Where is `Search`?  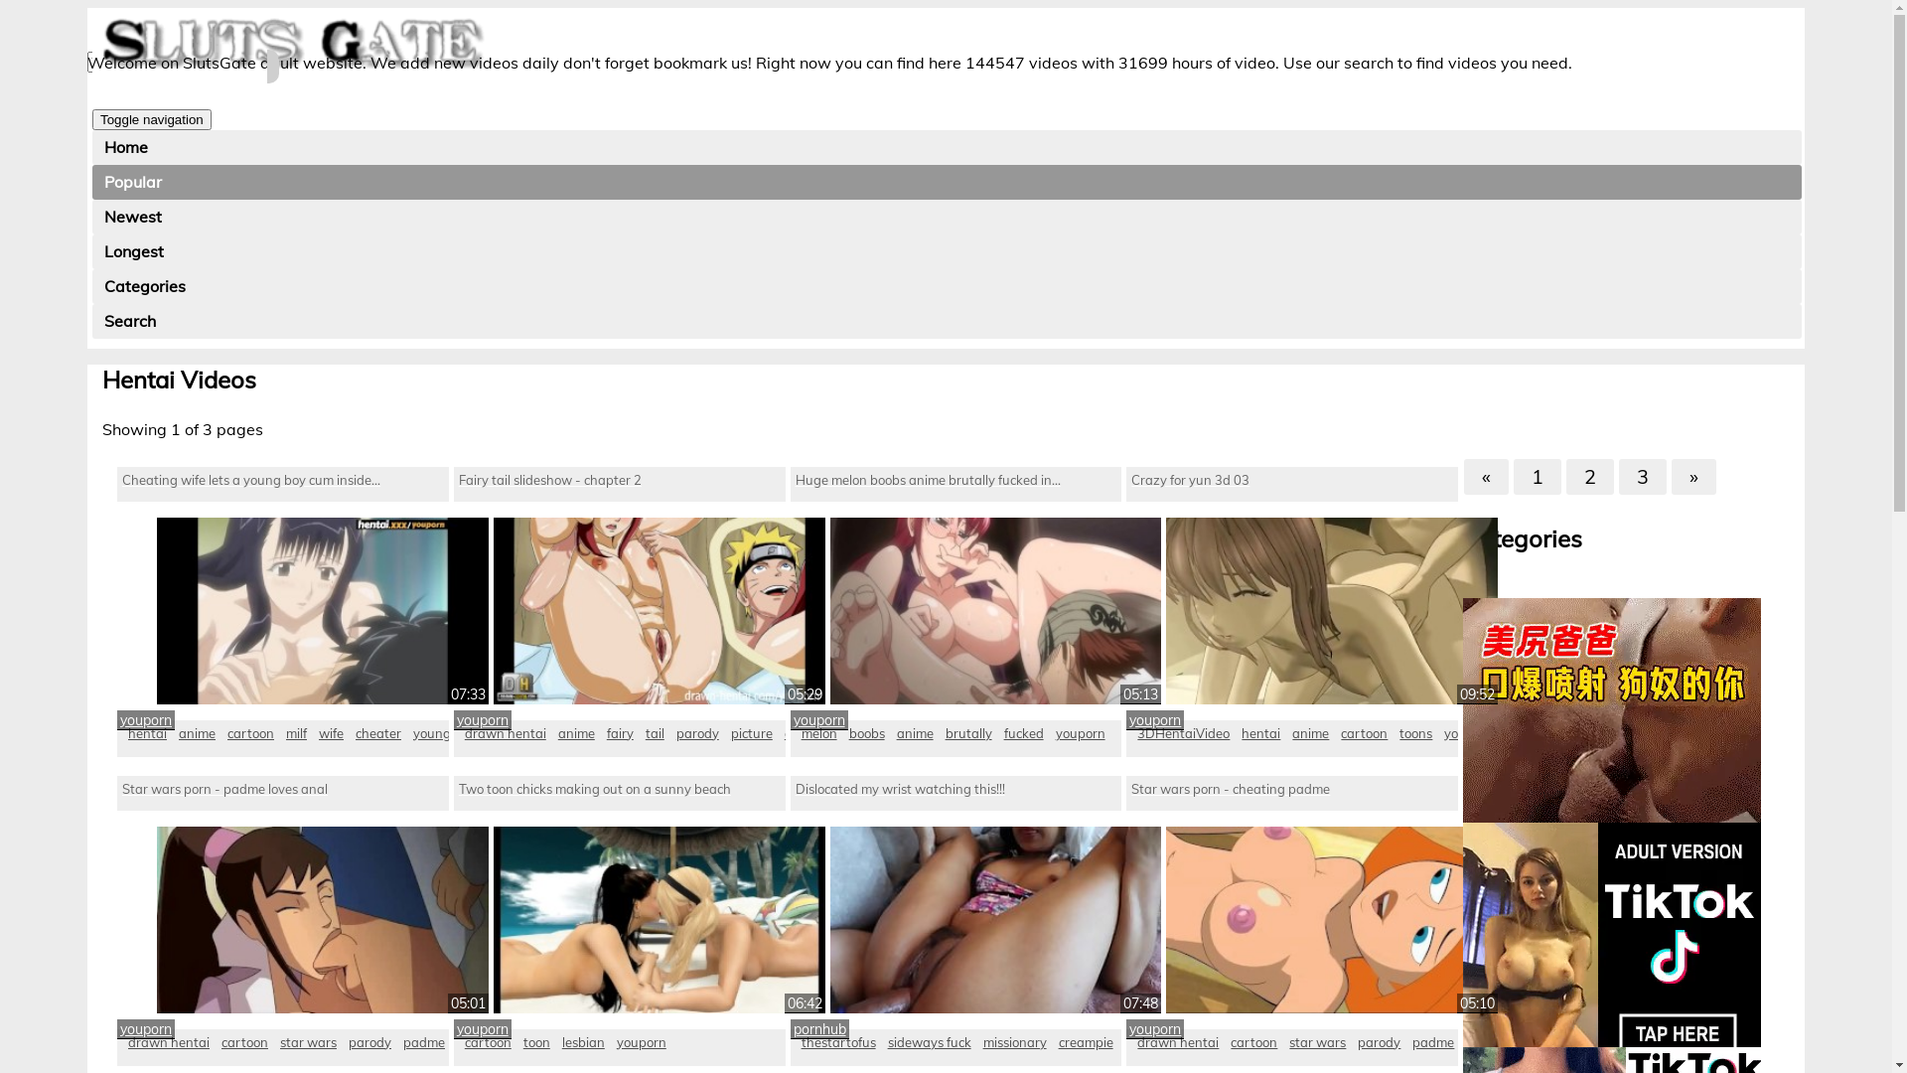 Search is located at coordinates (948, 322).